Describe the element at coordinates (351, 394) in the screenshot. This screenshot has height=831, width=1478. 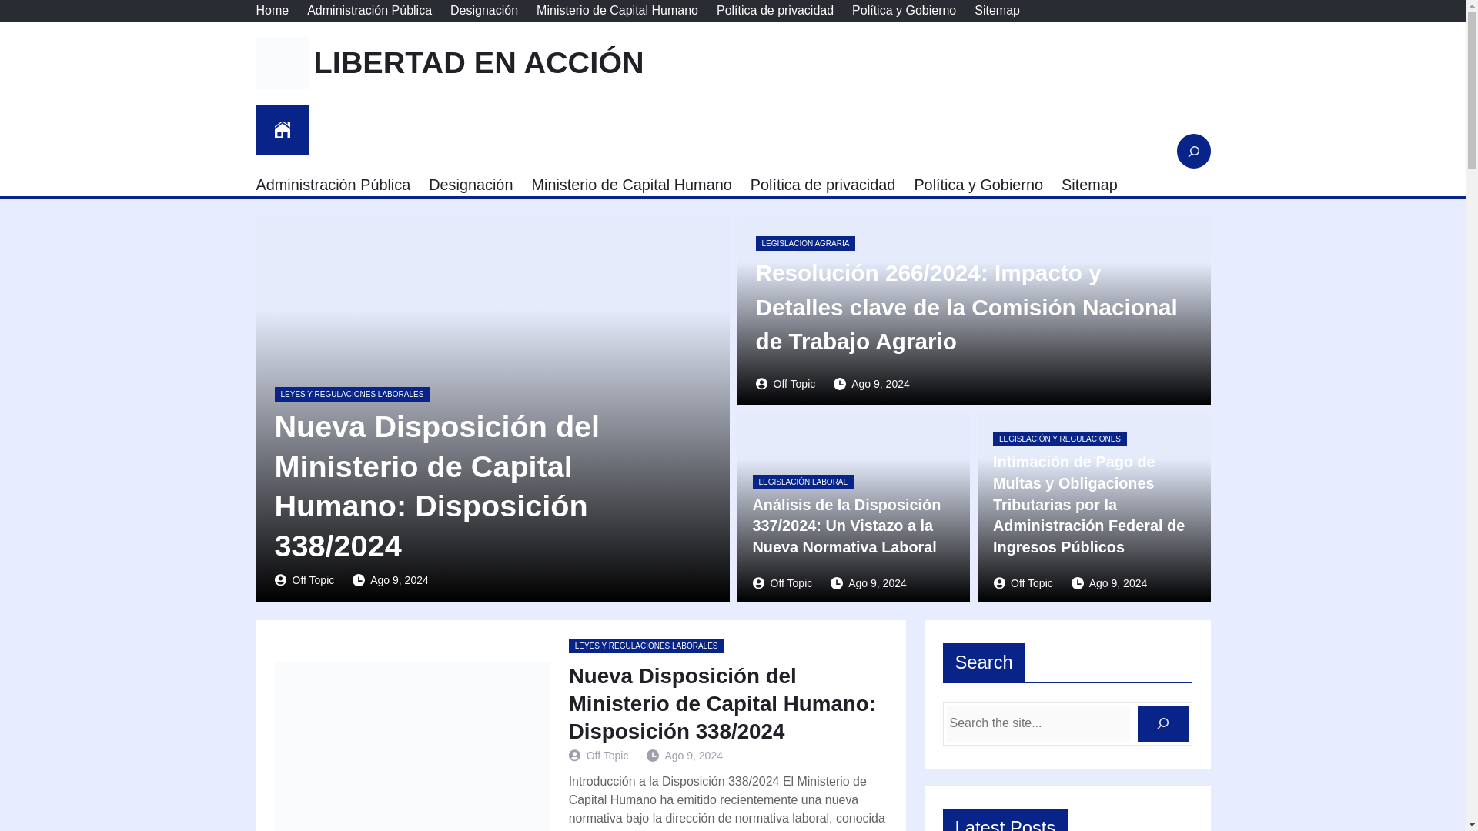
I see `LEYES Y REGULACIONES LABORALES` at that location.